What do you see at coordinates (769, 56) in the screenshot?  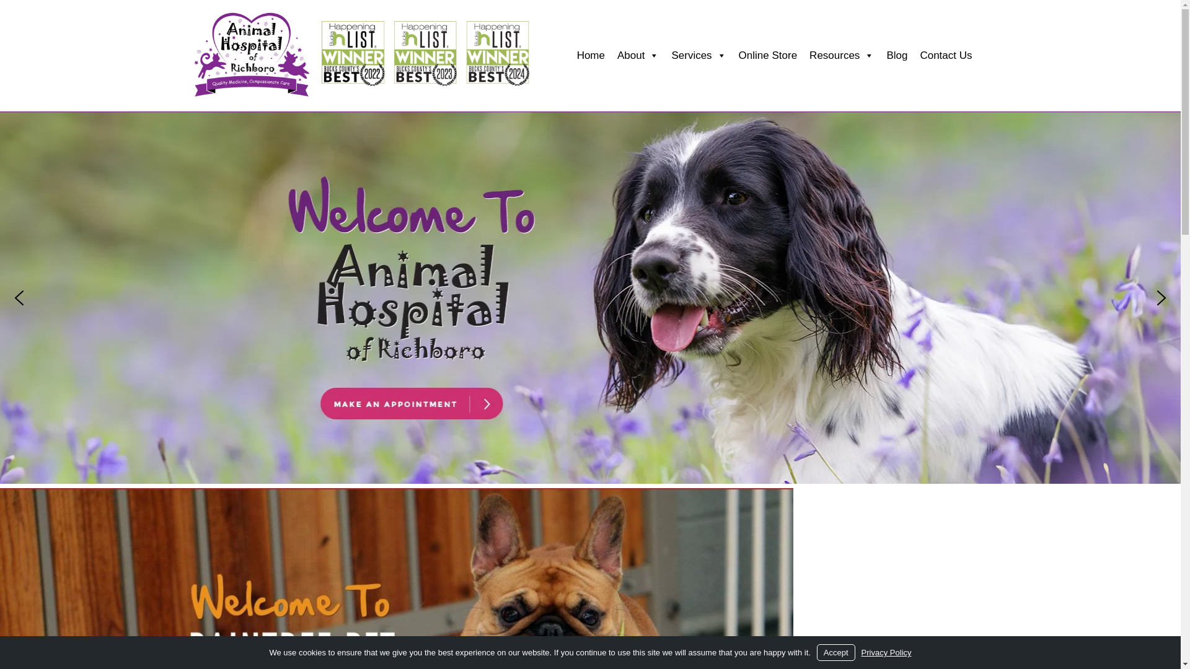 I see `Online Store` at bounding box center [769, 56].